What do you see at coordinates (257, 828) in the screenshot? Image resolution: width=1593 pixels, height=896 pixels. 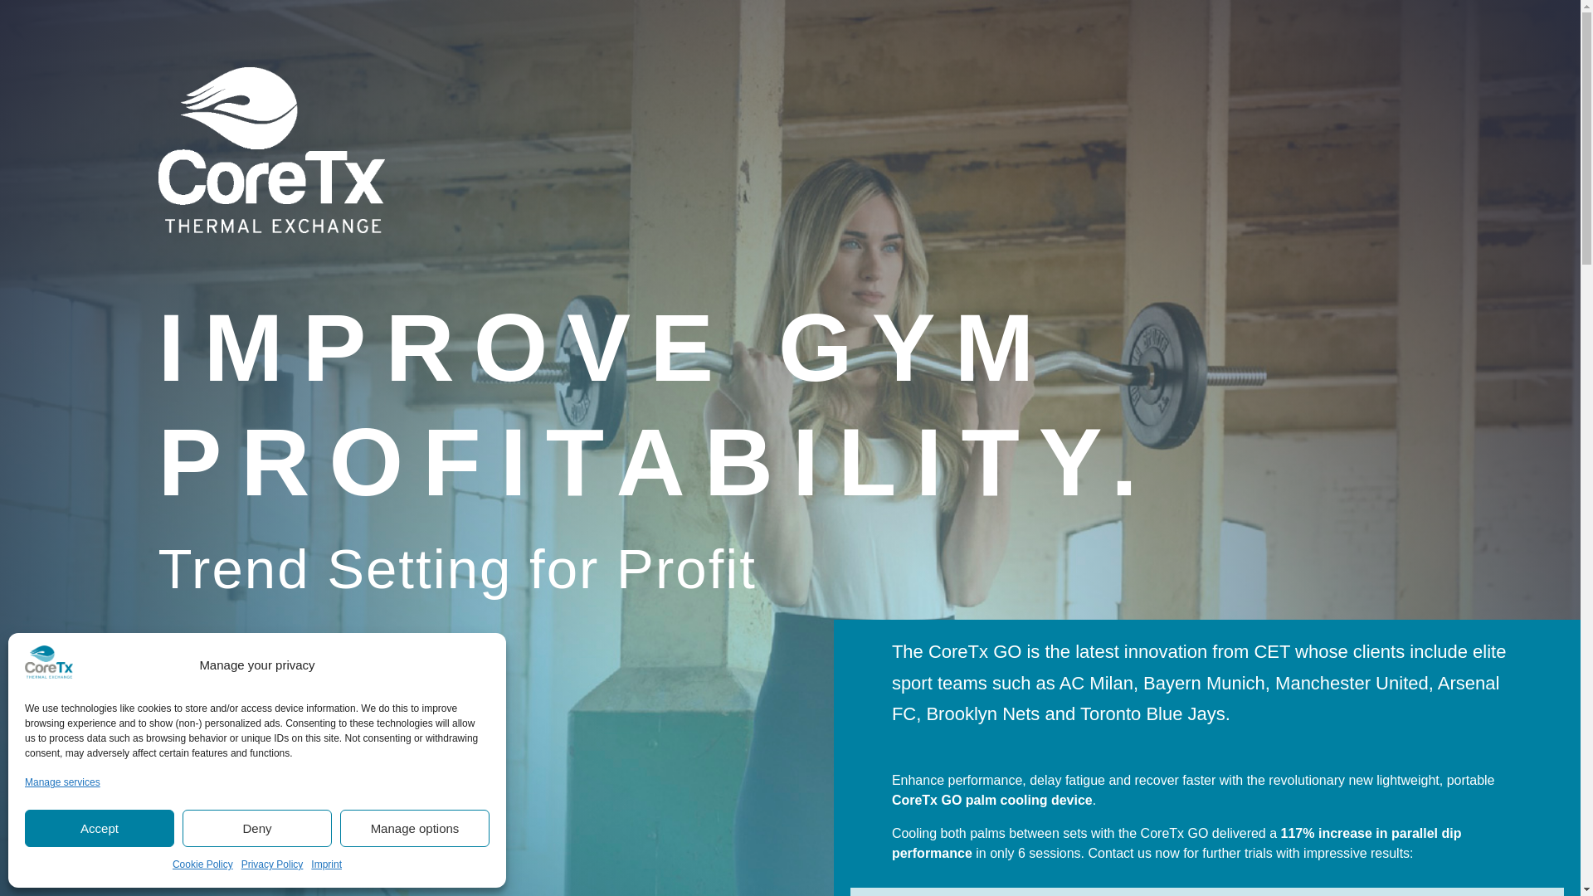 I see `Deny` at bounding box center [257, 828].